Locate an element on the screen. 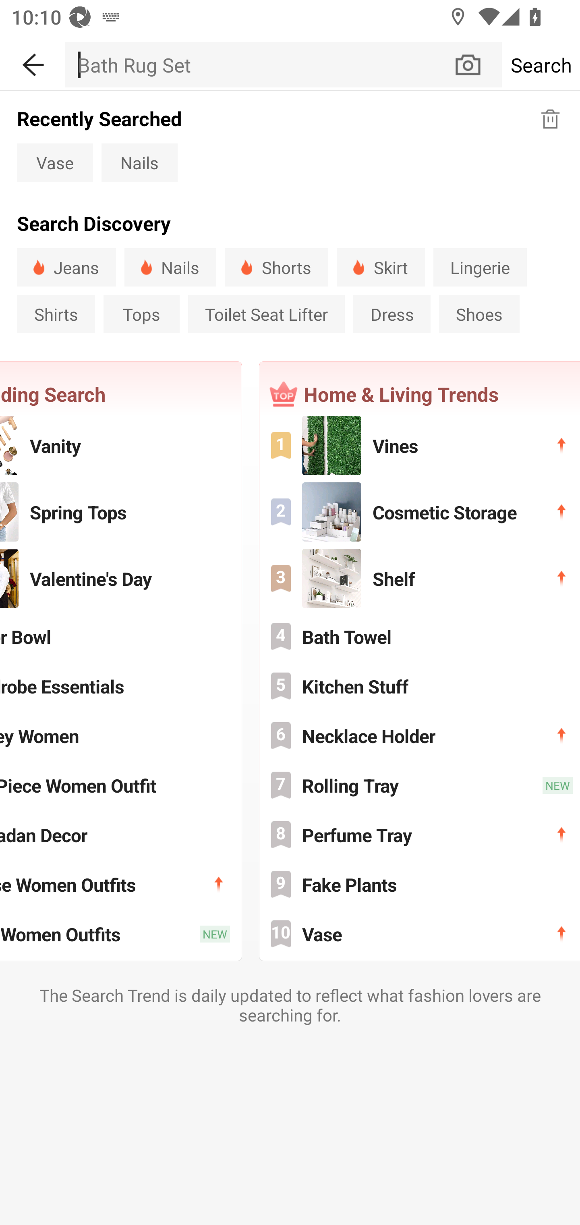  Recently Searched Vase Vase Nails Nails is located at coordinates (290, 143).